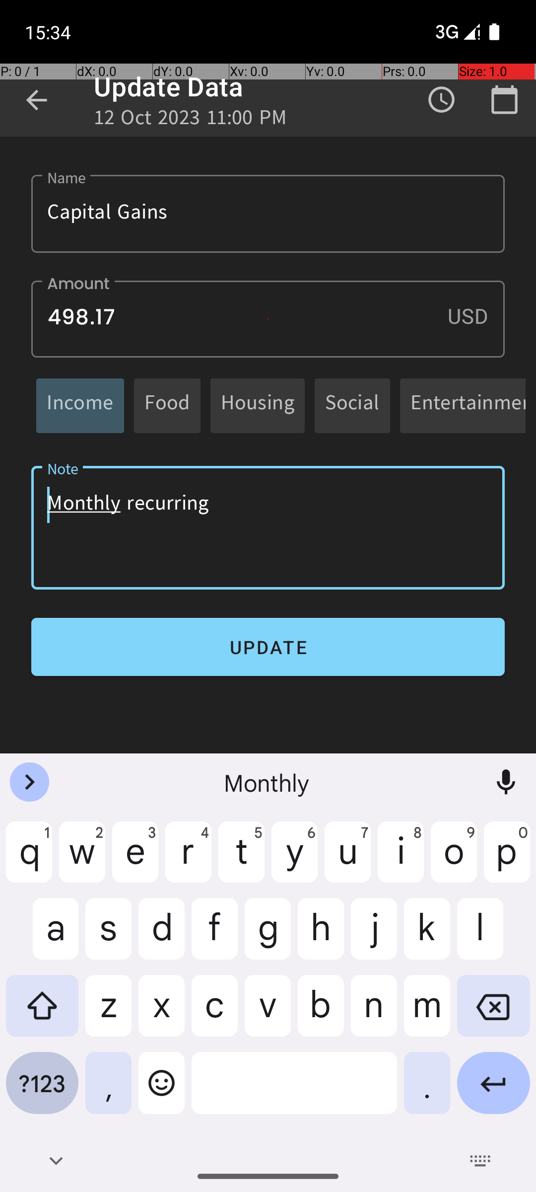 Image resolution: width=536 pixels, height=1192 pixels. What do you see at coordinates (189, 860) in the screenshot?
I see `r` at bounding box center [189, 860].